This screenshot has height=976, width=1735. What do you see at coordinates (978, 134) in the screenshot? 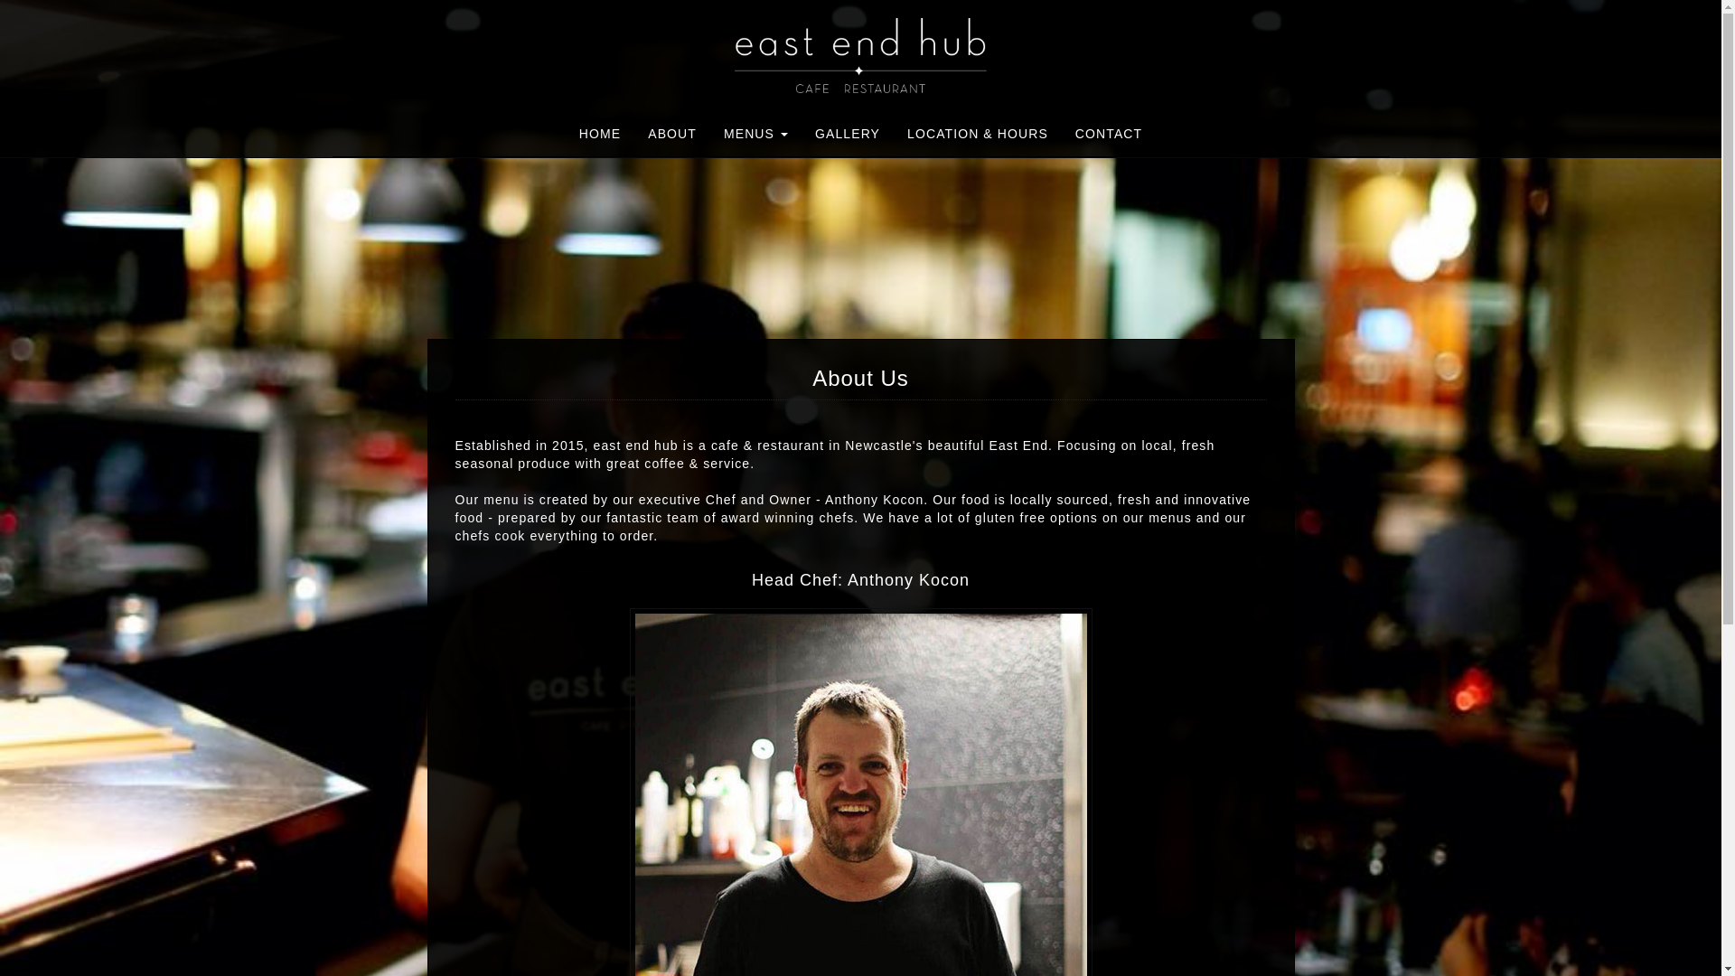
I see `LOCATION & HOURS` at bounding box center [978, 134].